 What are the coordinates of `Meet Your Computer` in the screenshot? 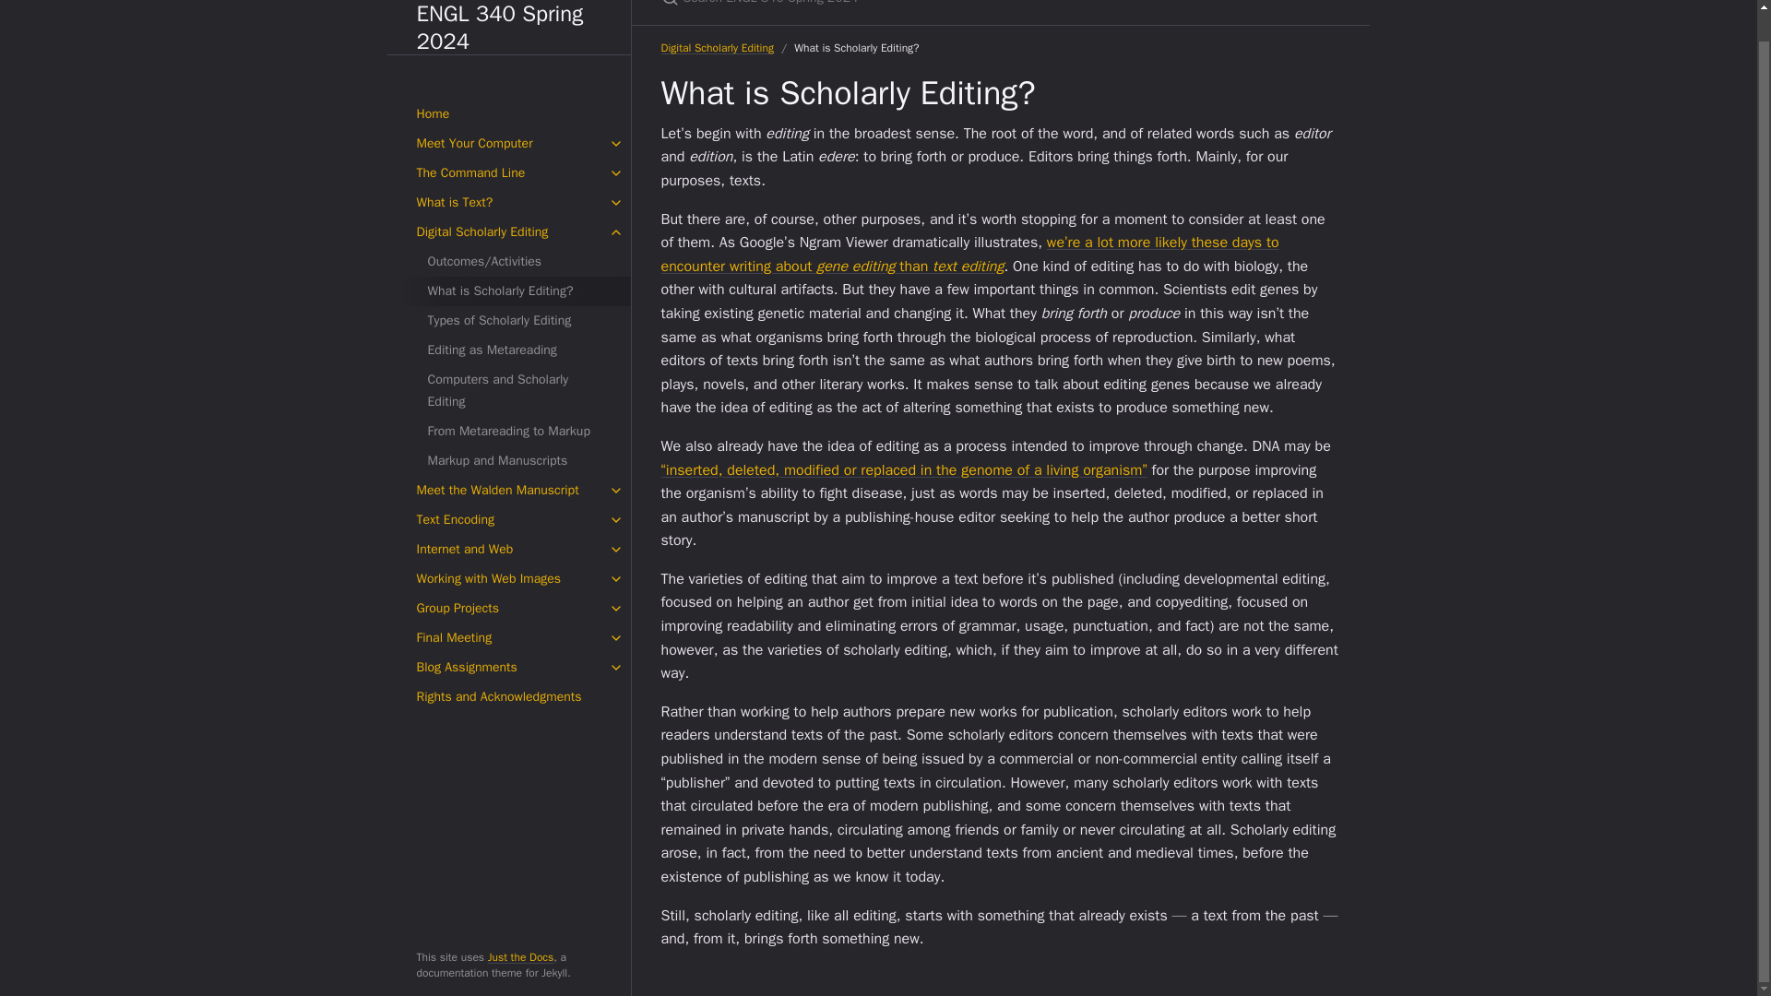 It's located at (509, 114).